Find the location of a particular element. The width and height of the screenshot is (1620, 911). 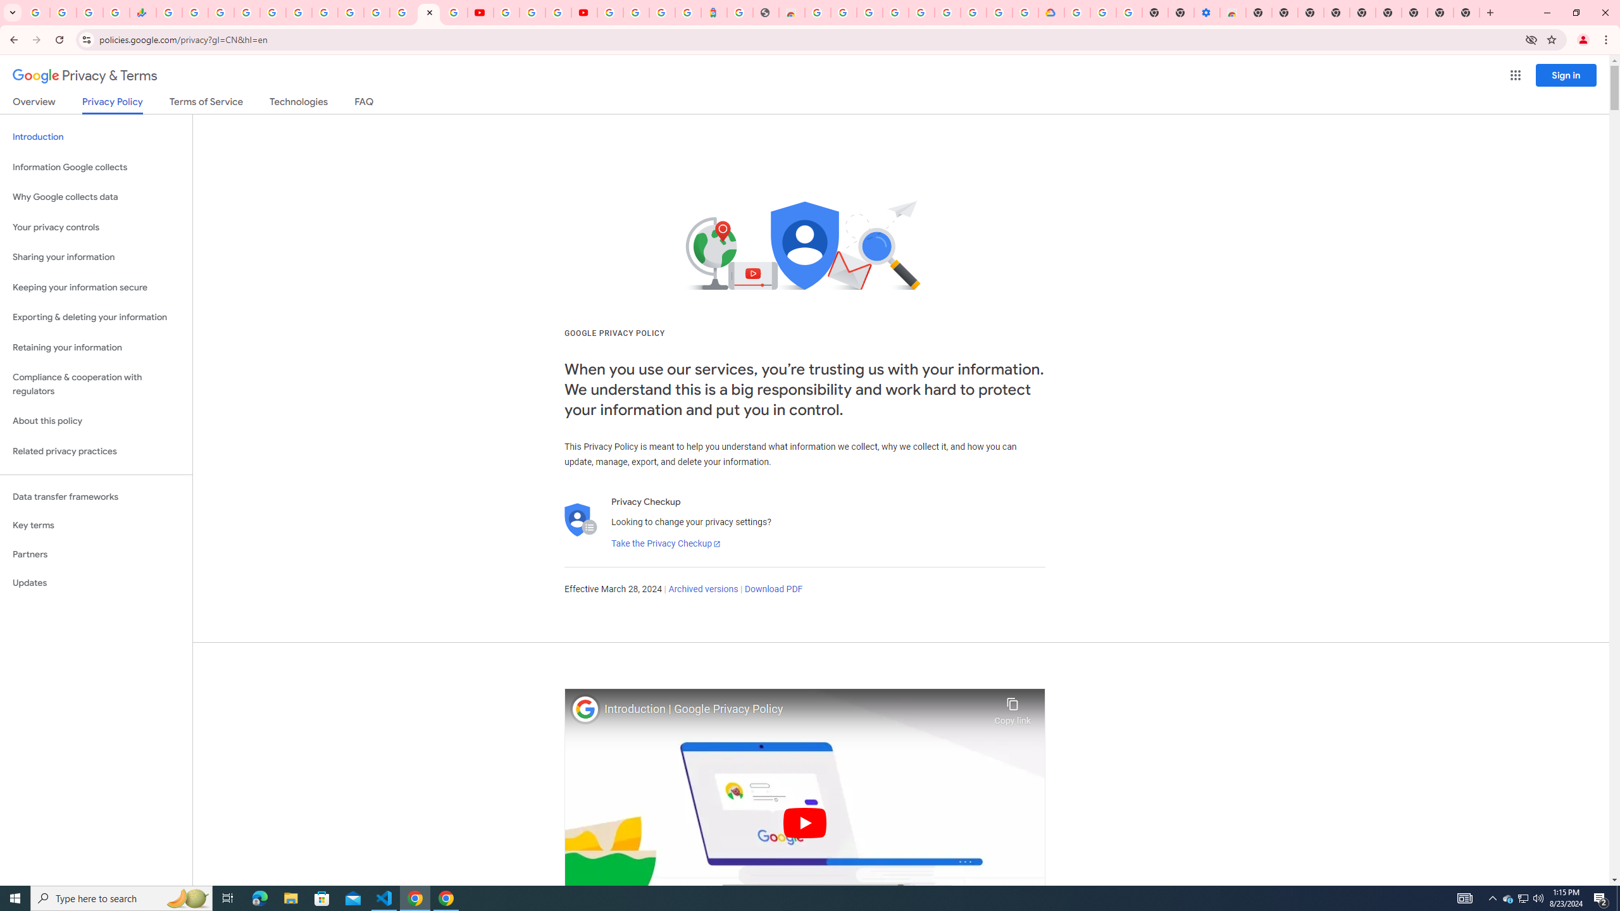

Introduction | Google Privacy Policy is located at coordinates (796, 709).